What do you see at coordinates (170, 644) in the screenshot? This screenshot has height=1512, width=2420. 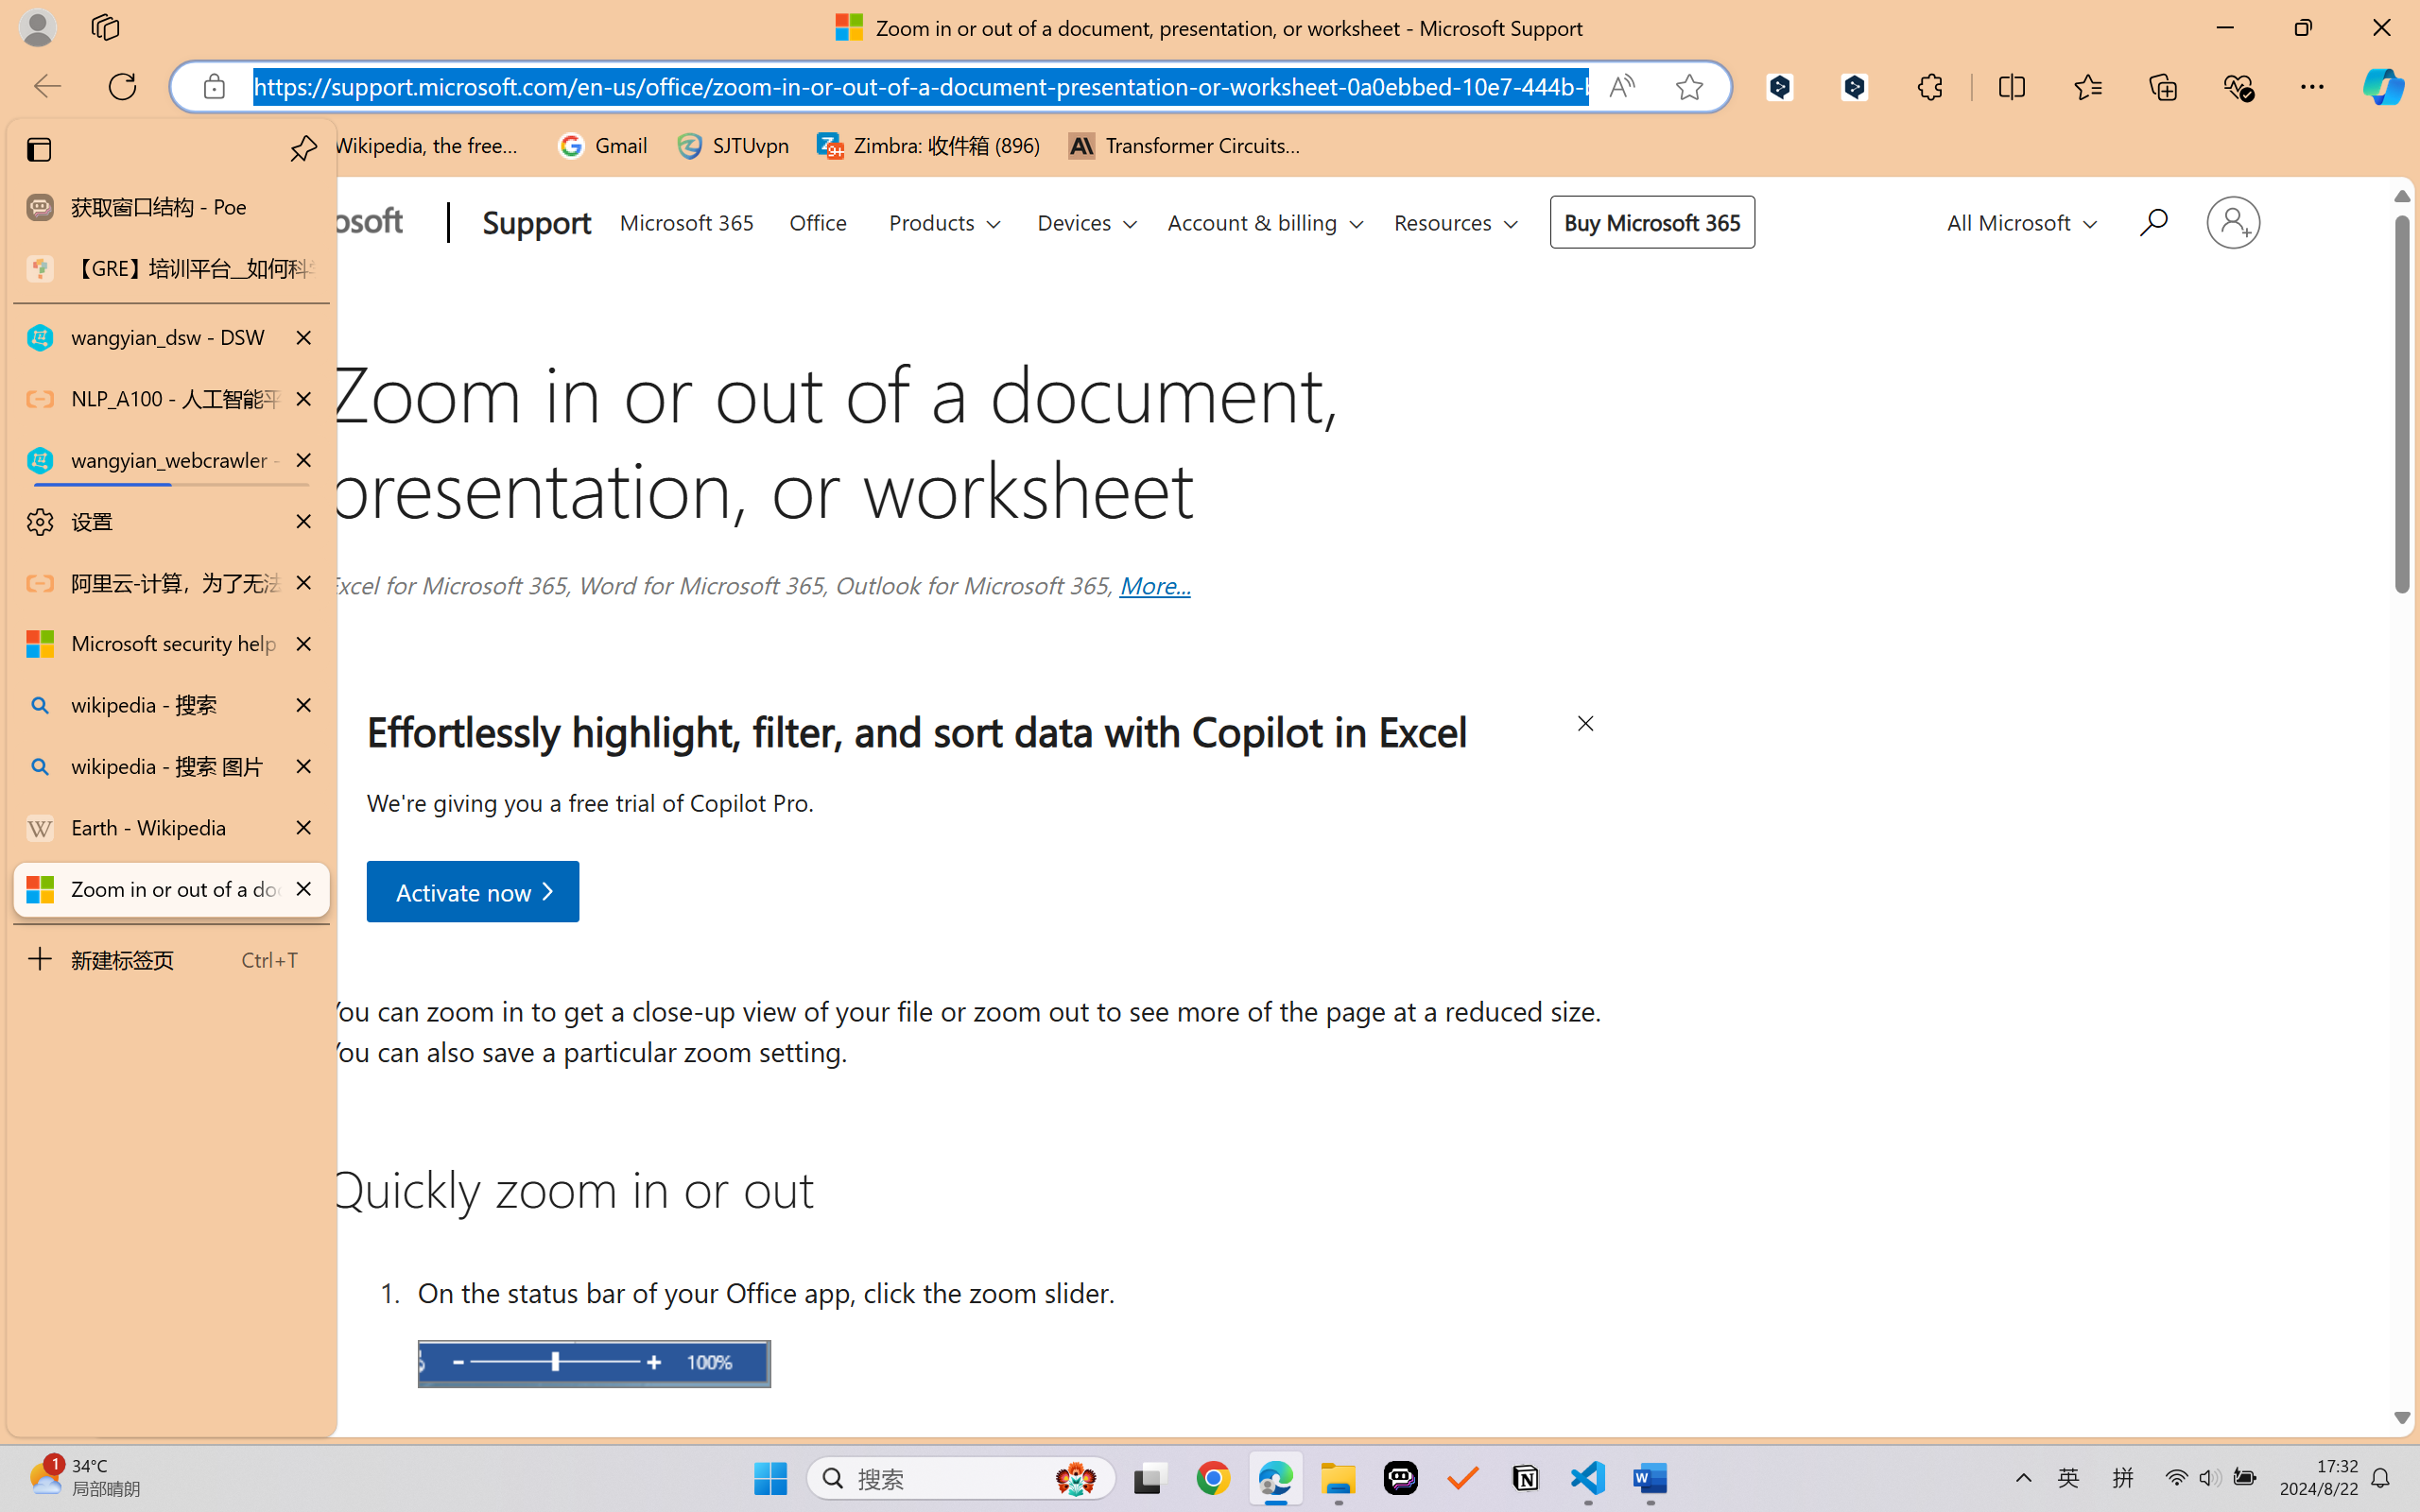 I see `Microsoft security help and learning` at bounding box center [170, 644].